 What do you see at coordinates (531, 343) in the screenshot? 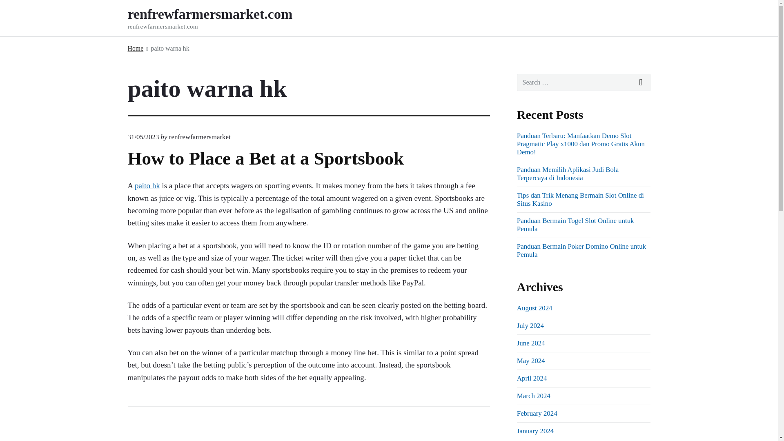
I see `June 2024` at bounding box center [531, 343].